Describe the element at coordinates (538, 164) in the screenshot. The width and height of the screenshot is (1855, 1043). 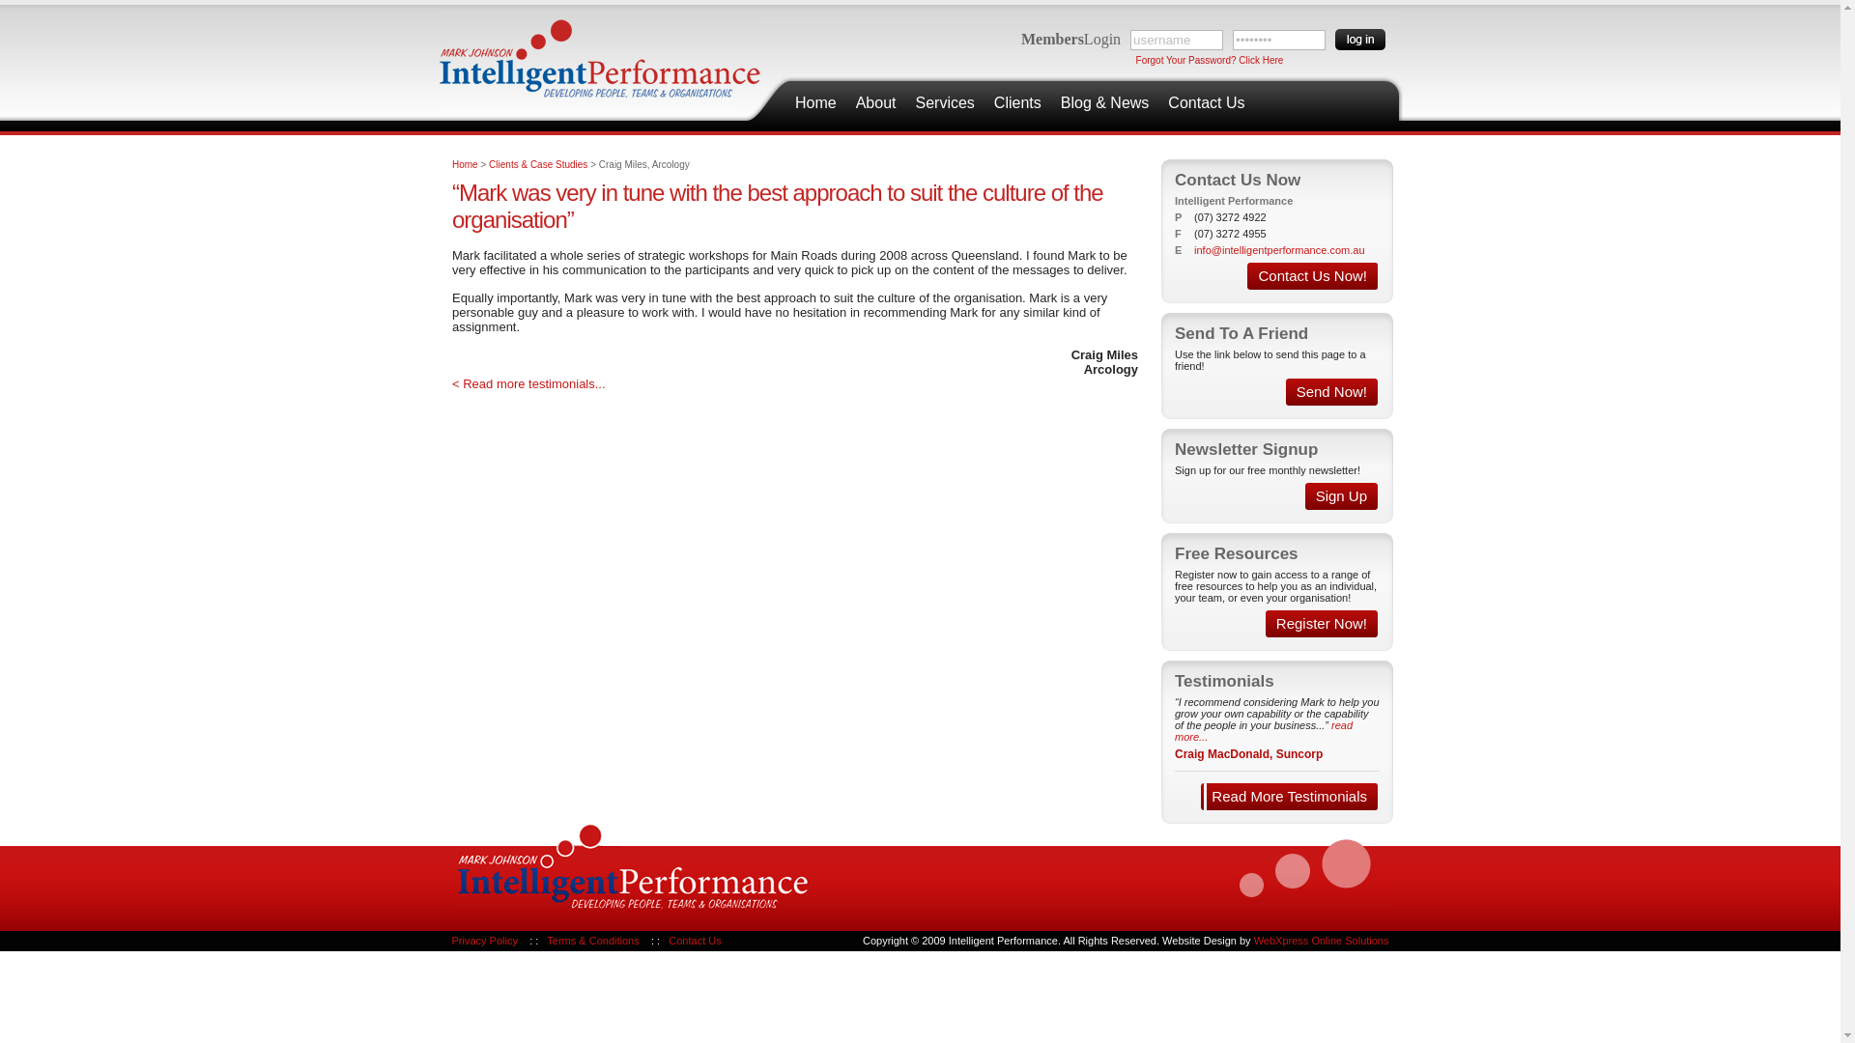
I see `Clients & Case Studies` at that location.